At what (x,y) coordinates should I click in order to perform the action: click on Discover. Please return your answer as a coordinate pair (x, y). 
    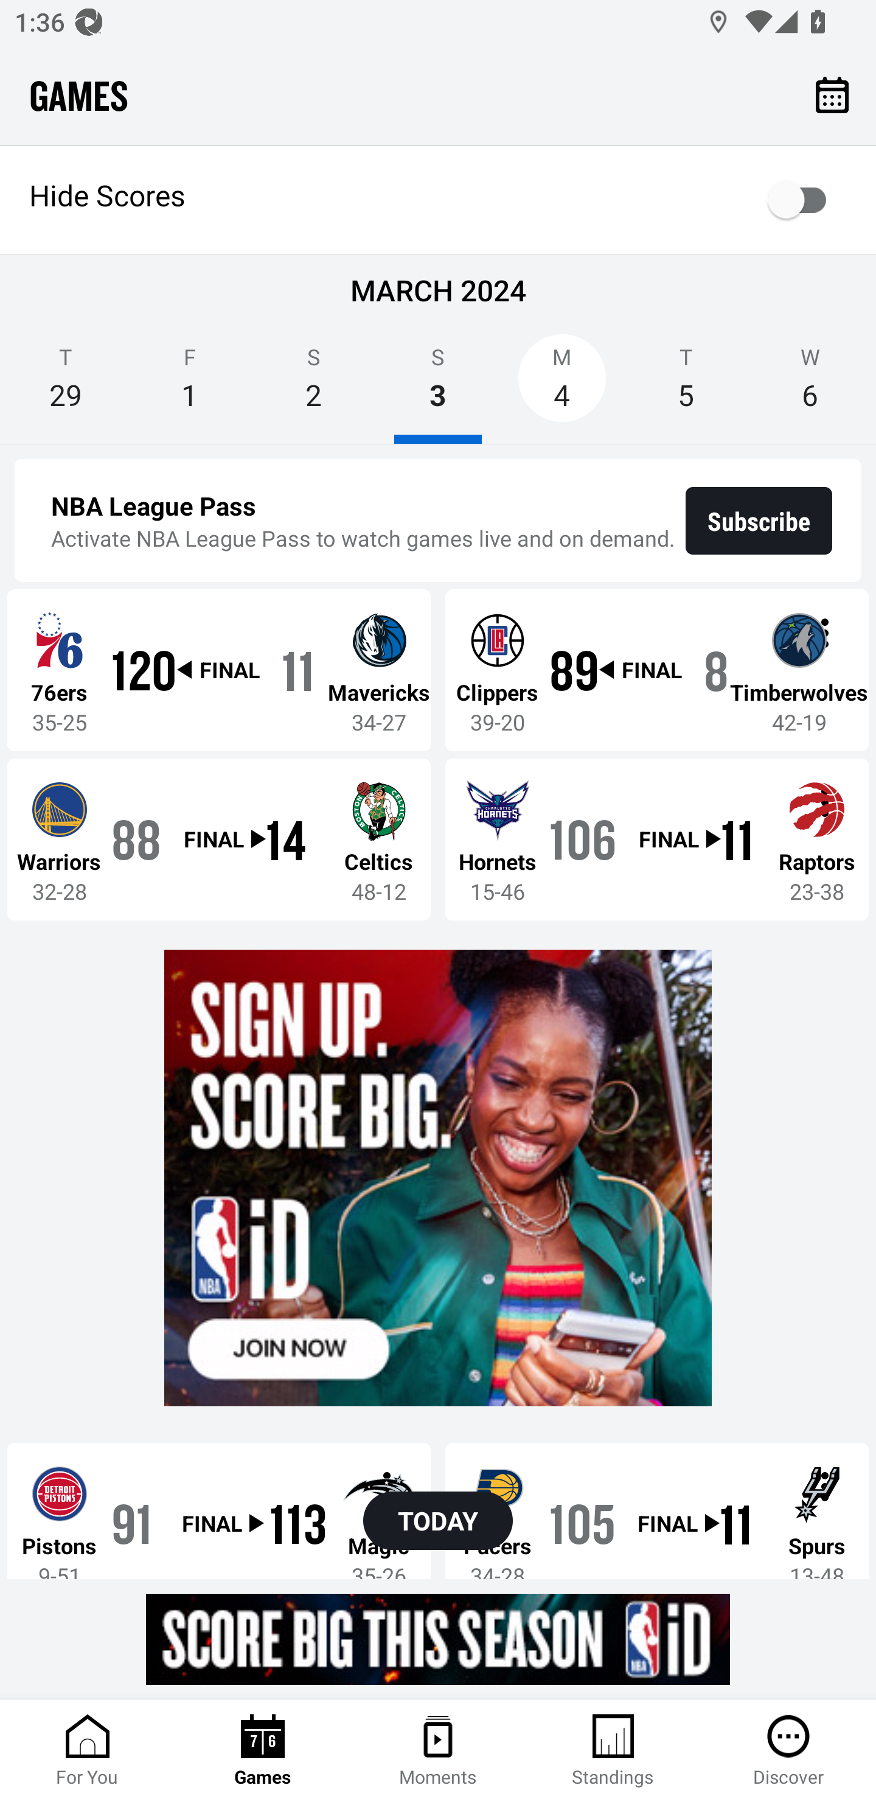
    Looking at the image, I should click on (788, 1751).